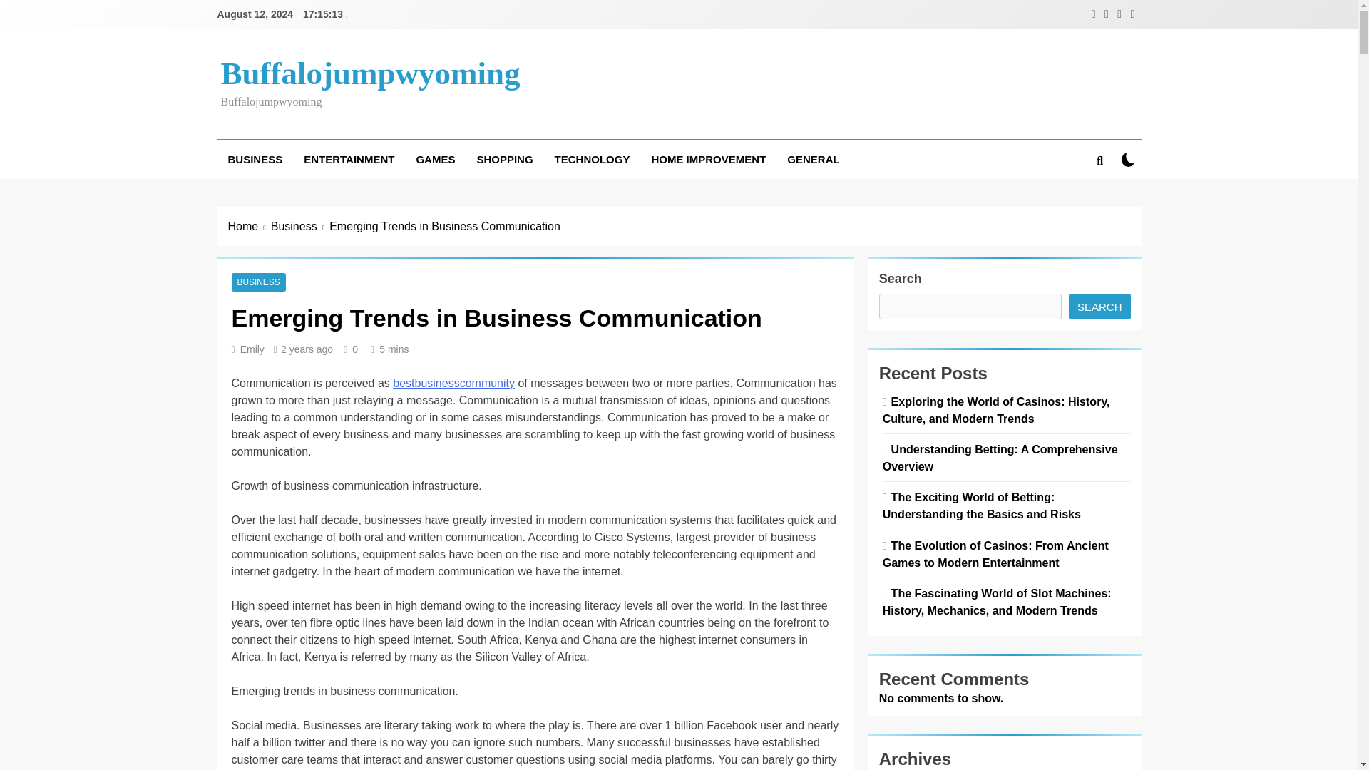 The image size is (1369, 770). What do you see at coordinates (708, 159) in the screenshot?
I see `HOME IMPROVEMENT` at bounding box center [708, 159].